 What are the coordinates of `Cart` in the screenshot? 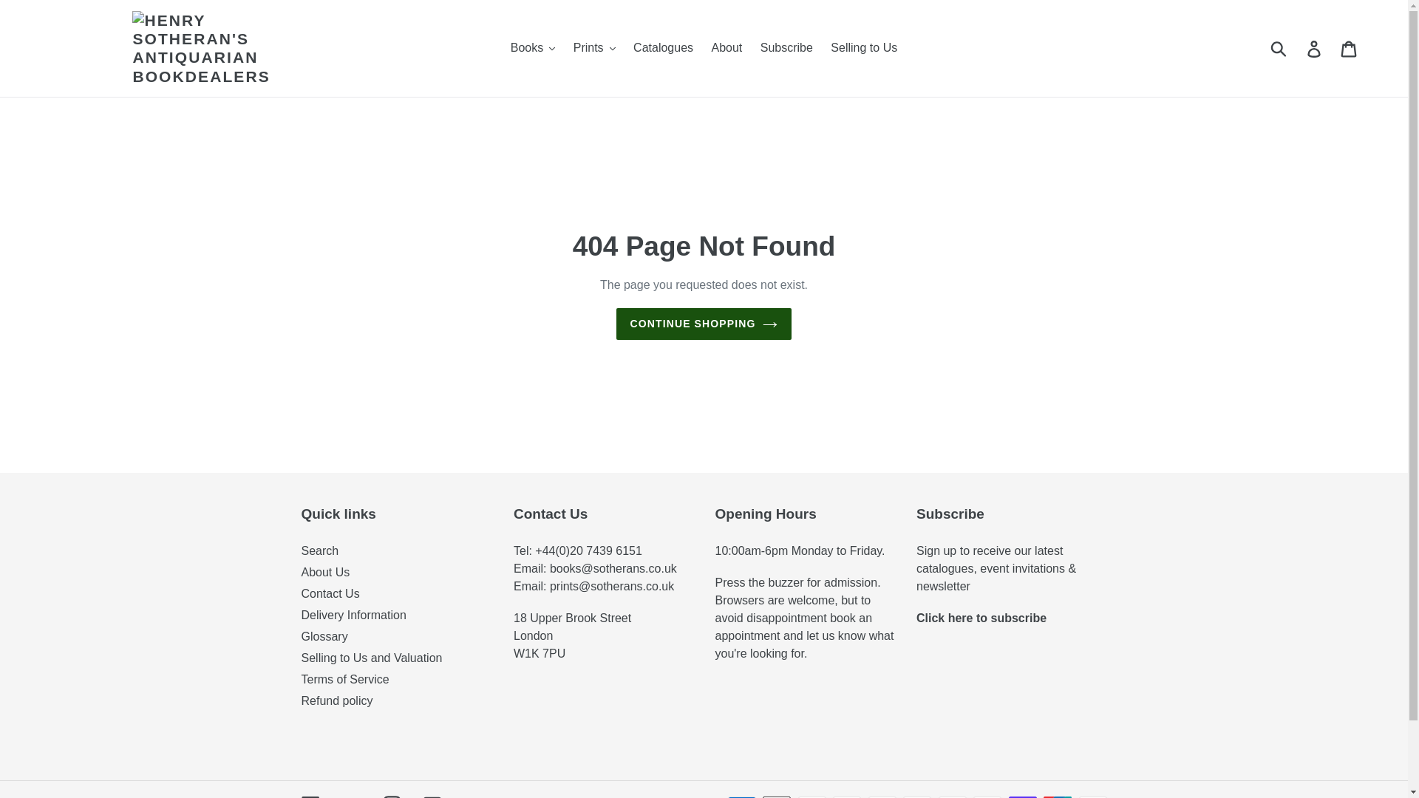 It's located at (1350, 48).